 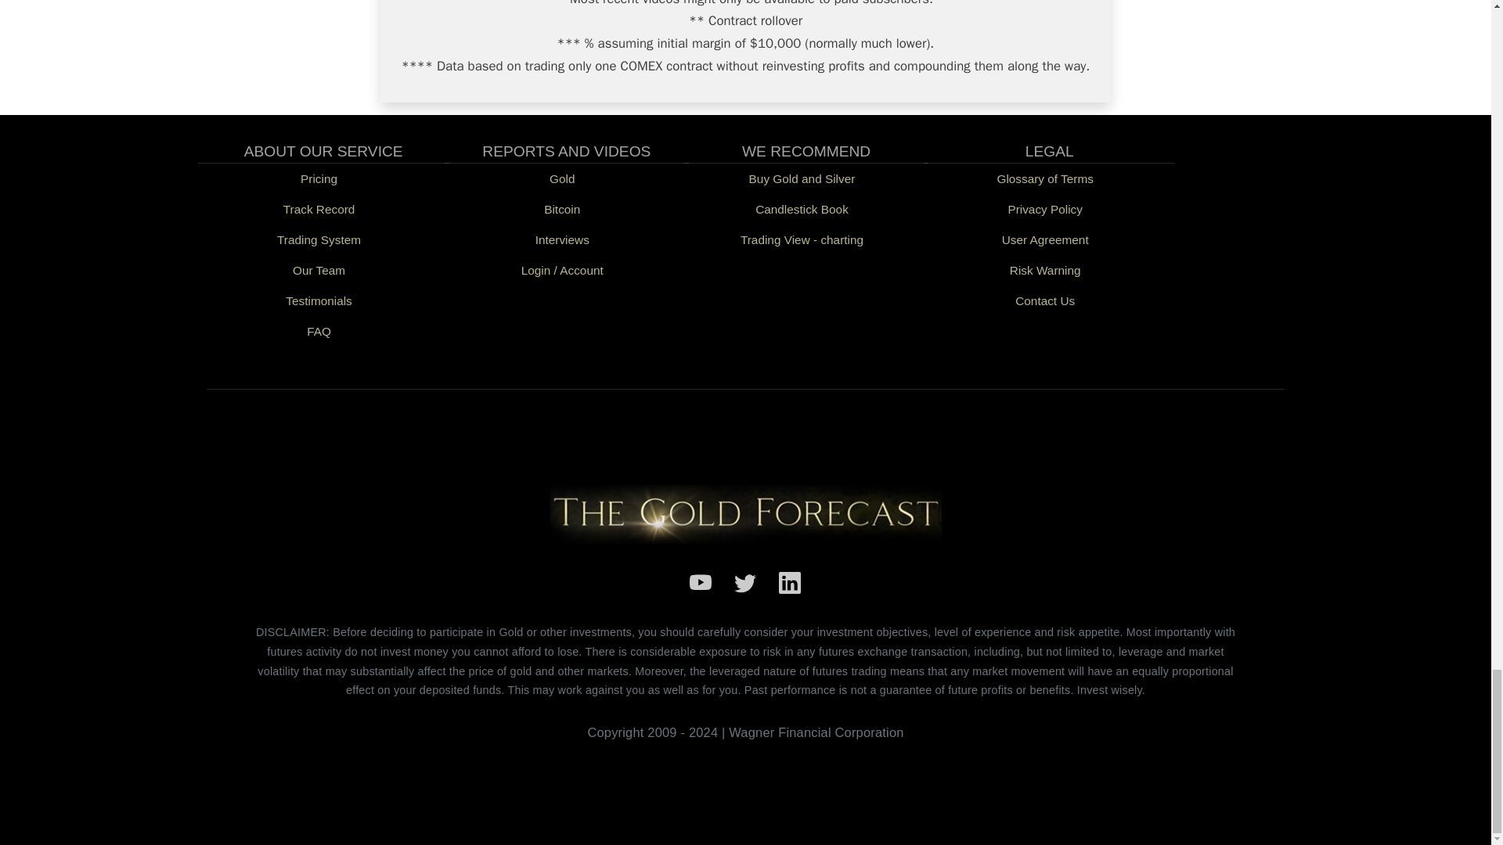 What do you see at coordinates (318, 178) in the screenshot?
I see `Pricing` at bounding box center [318, 178].